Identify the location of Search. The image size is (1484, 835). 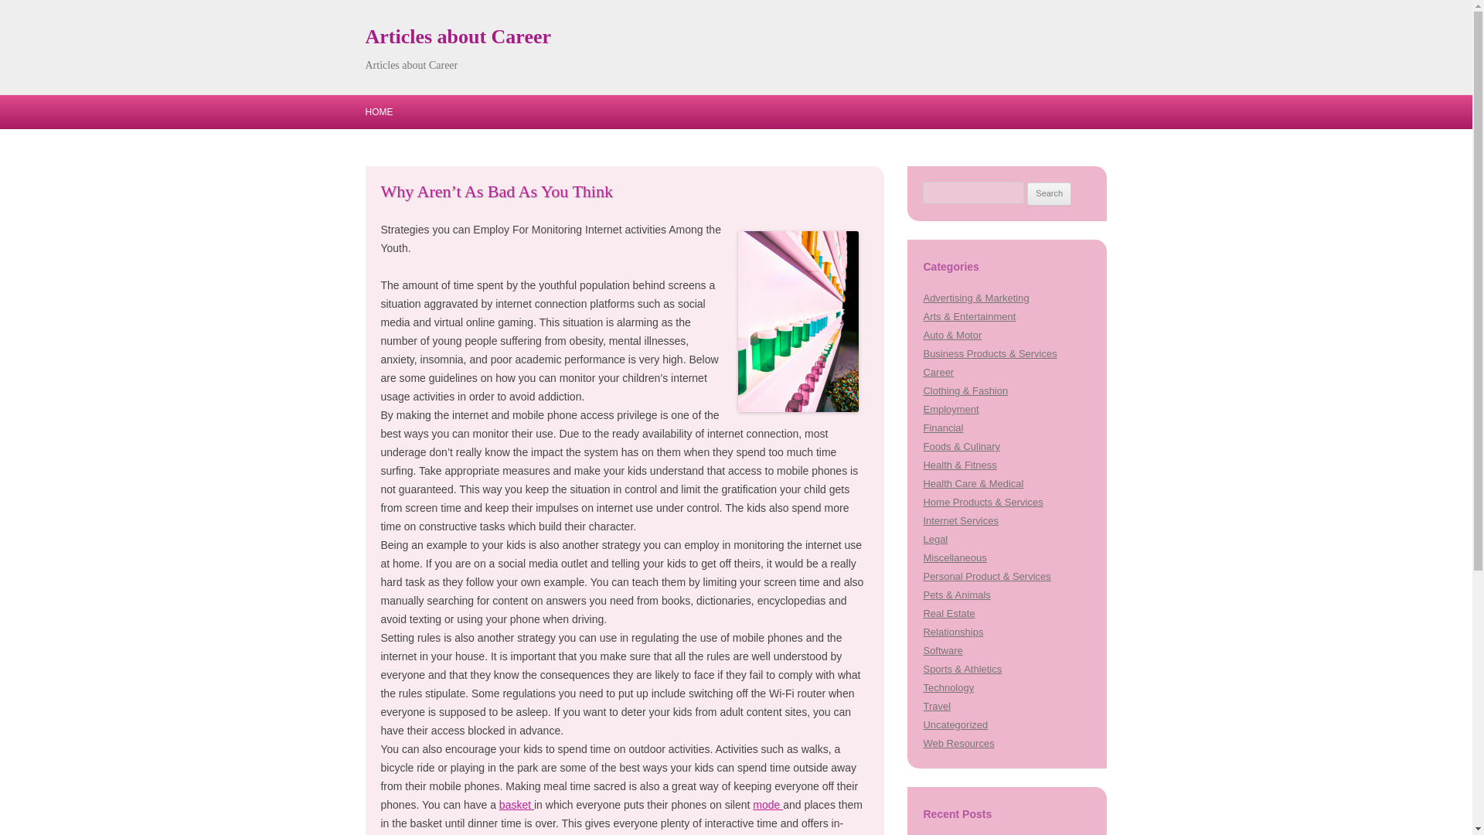
(1049, 193).